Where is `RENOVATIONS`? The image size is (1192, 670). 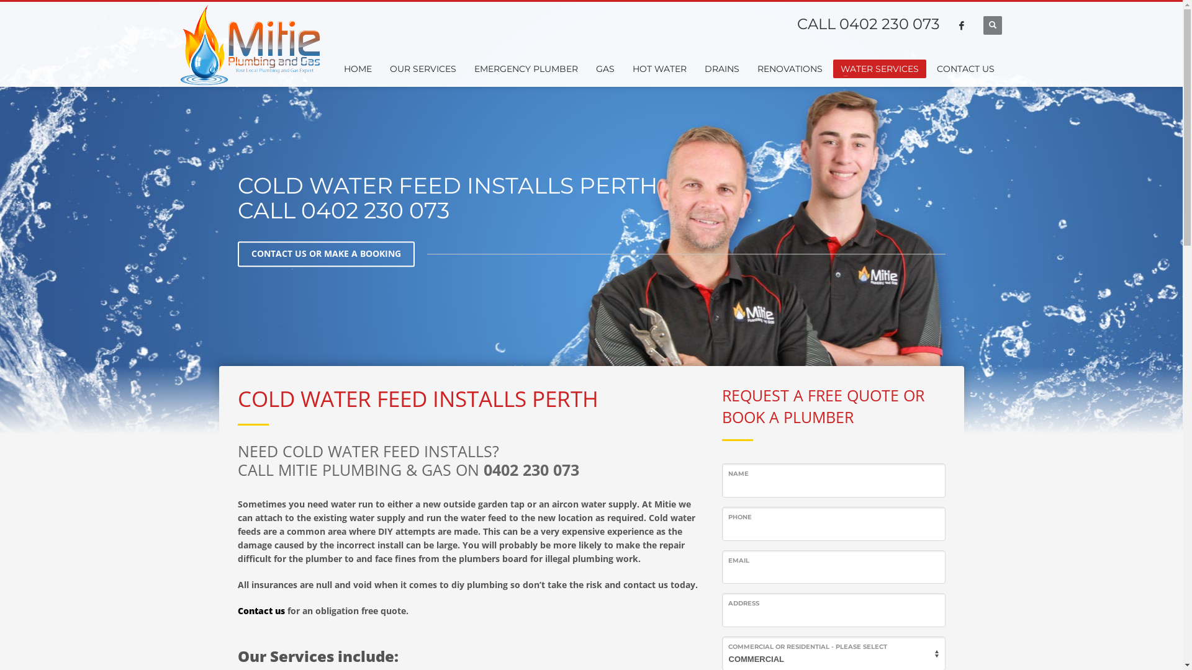
RENOVATIONS is located at coordinates (790, 69).